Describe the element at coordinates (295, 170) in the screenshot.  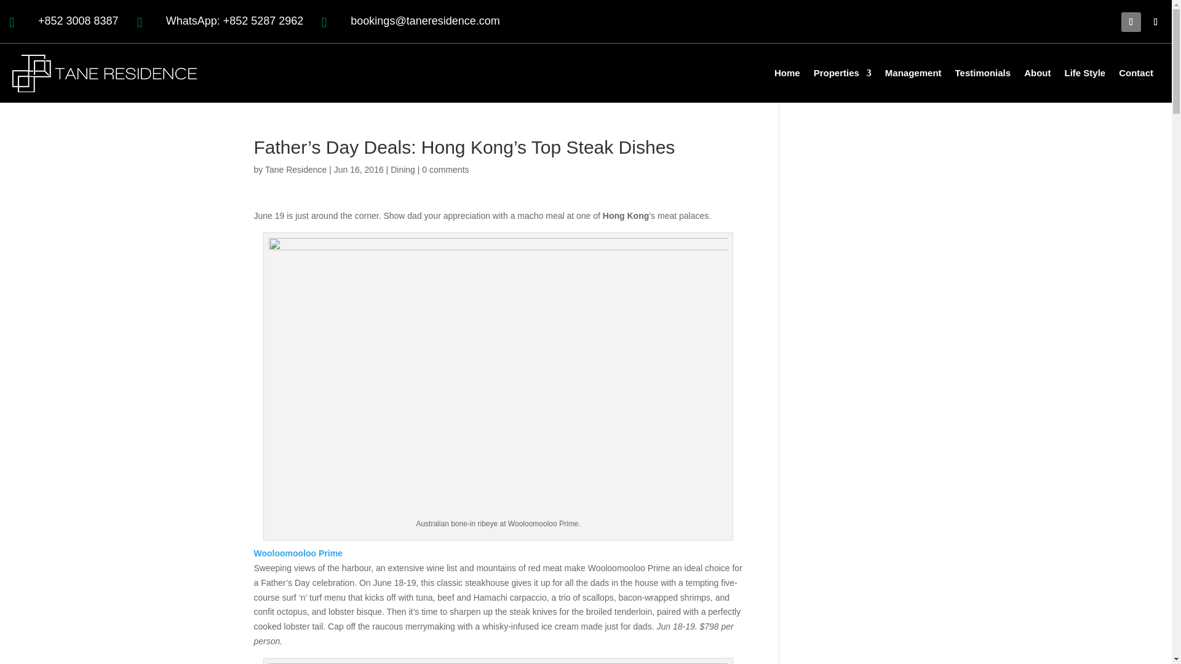
I see `Tane Residence` at that location.